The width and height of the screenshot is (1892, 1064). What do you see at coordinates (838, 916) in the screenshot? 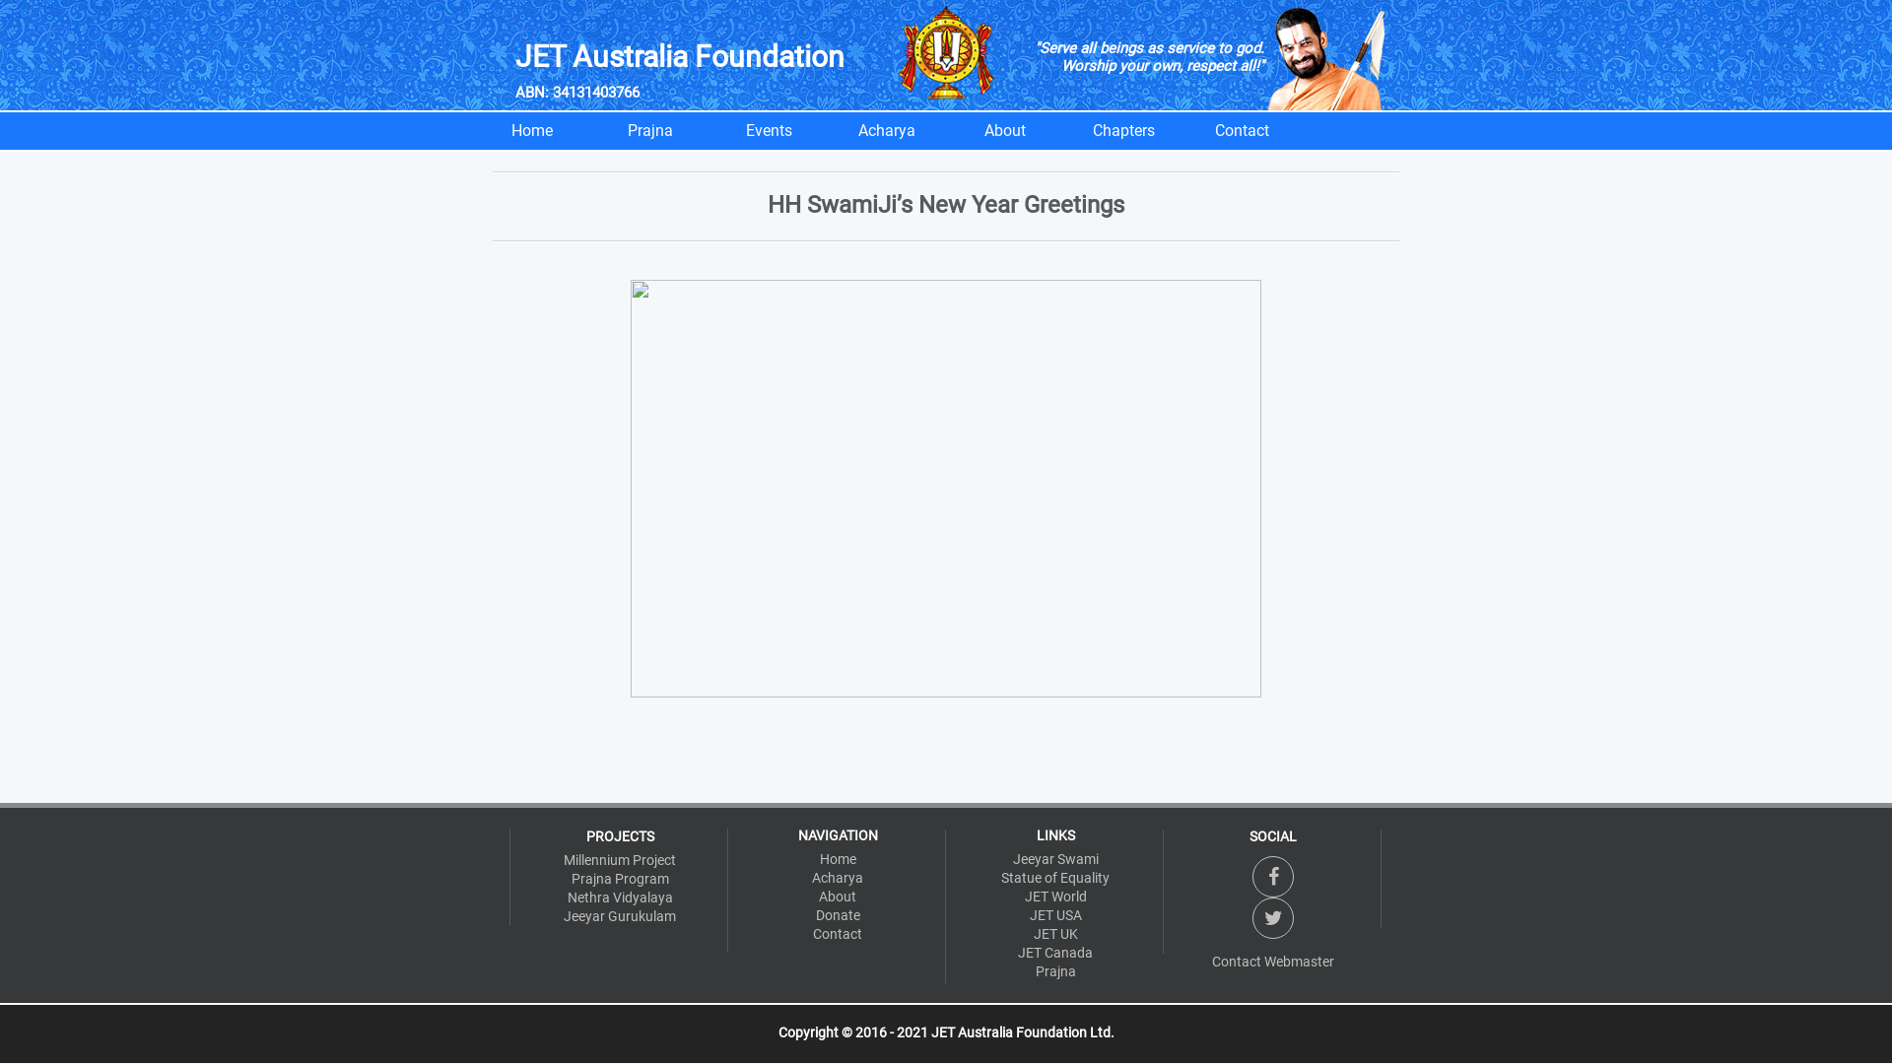
I see `Donate` at bounding box center [838, 916].